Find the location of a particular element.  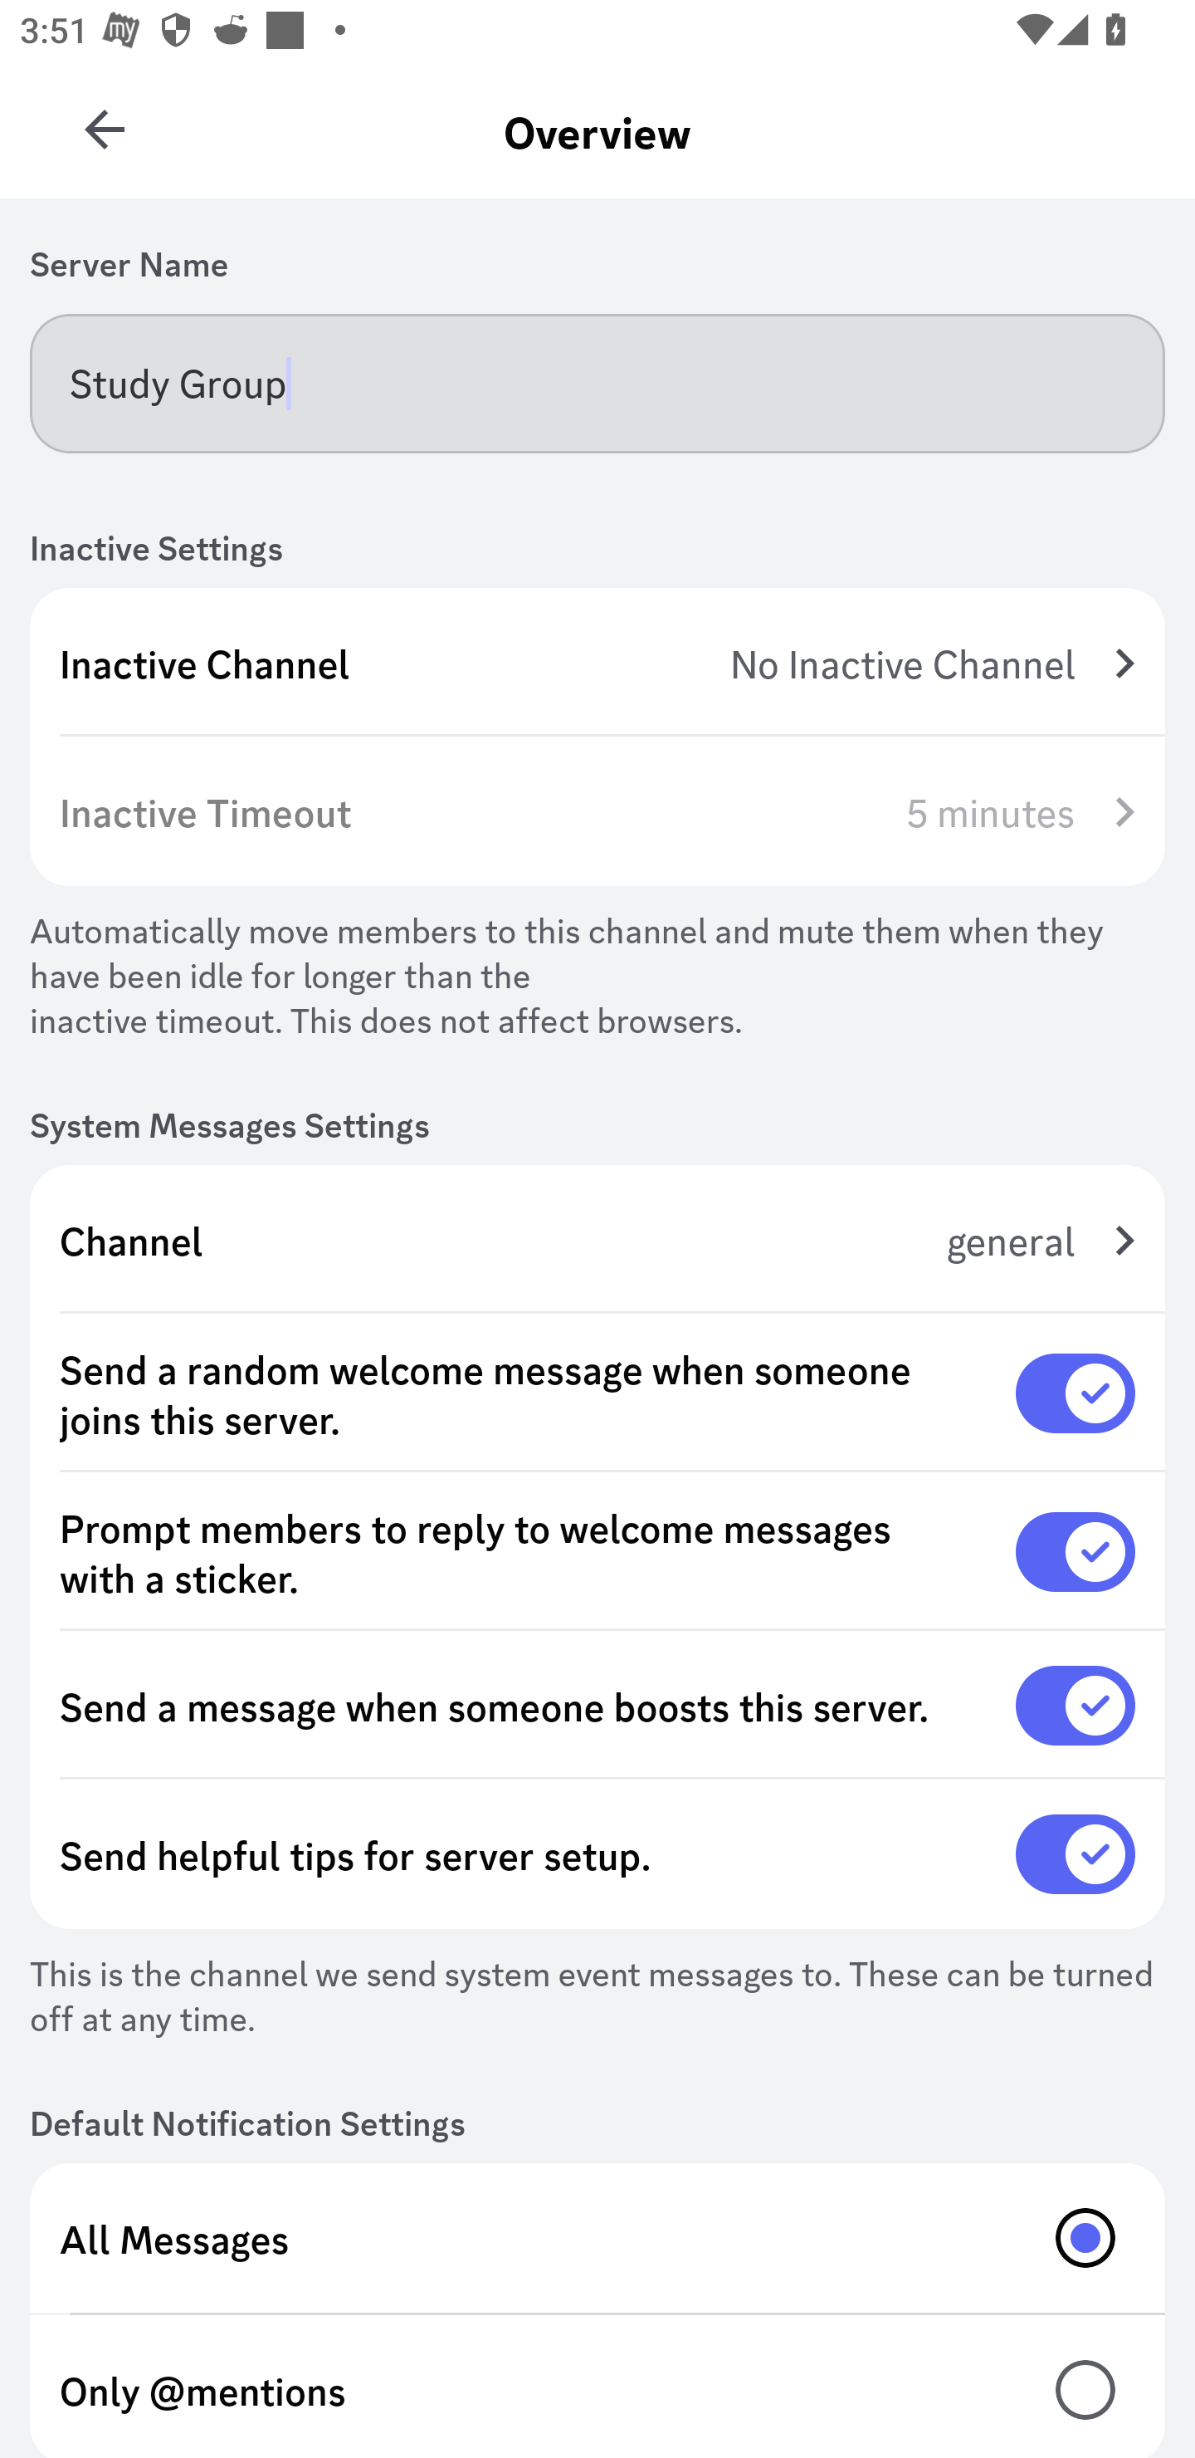

on is located at coordinates (1075, 1393).